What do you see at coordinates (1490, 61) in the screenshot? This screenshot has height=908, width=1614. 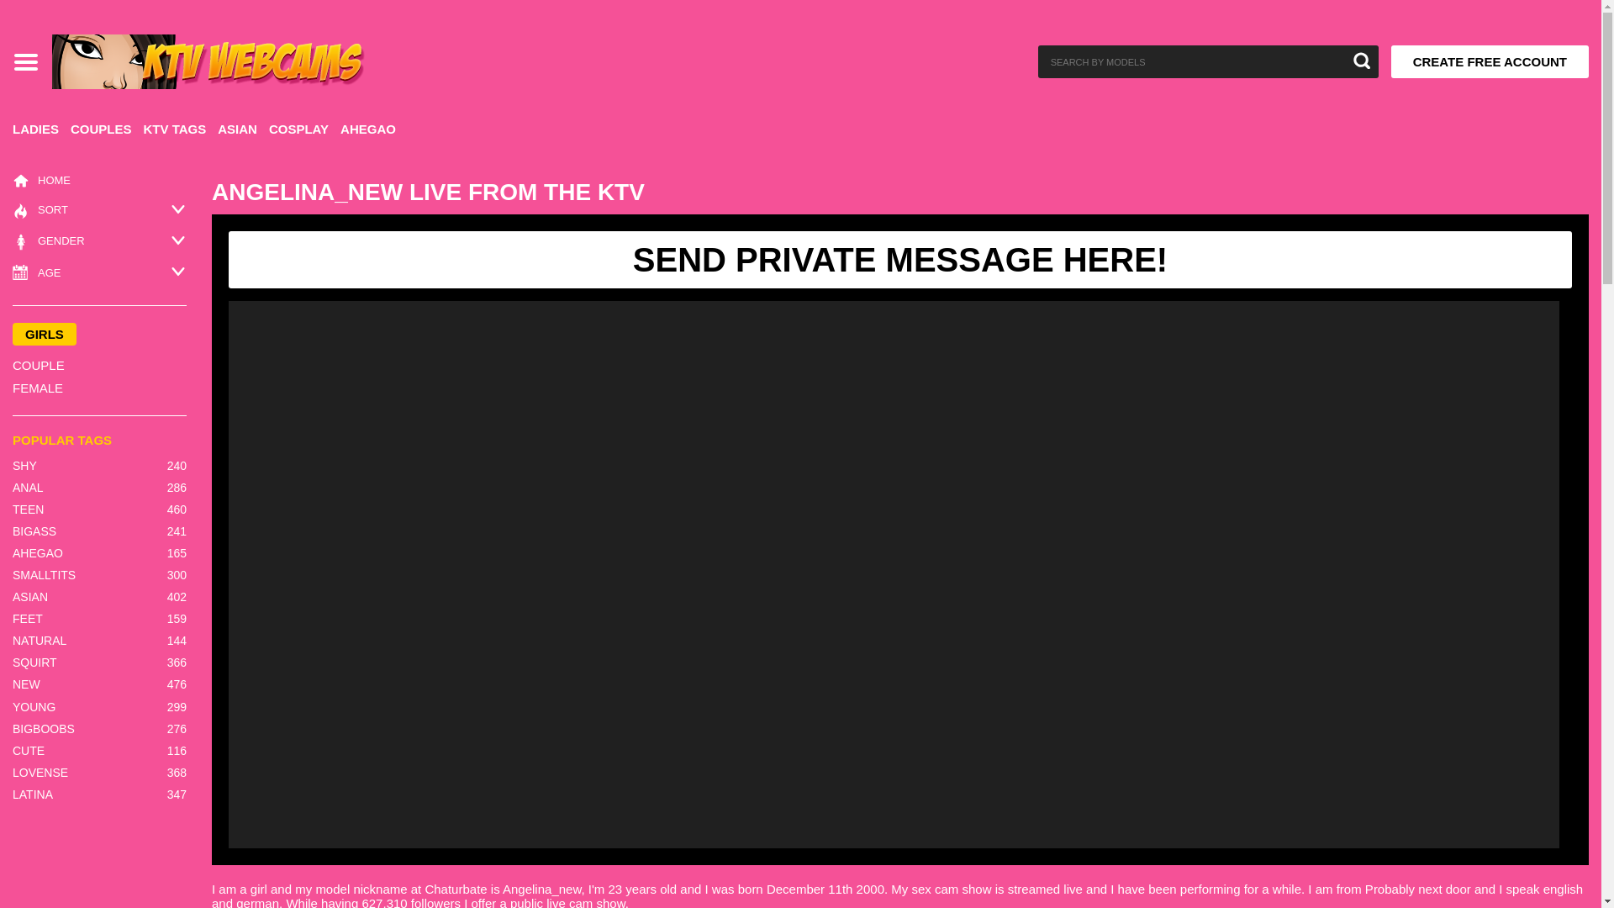 I see `CREATE FREE ACCOUNT` at bounding box center [1490, 61].